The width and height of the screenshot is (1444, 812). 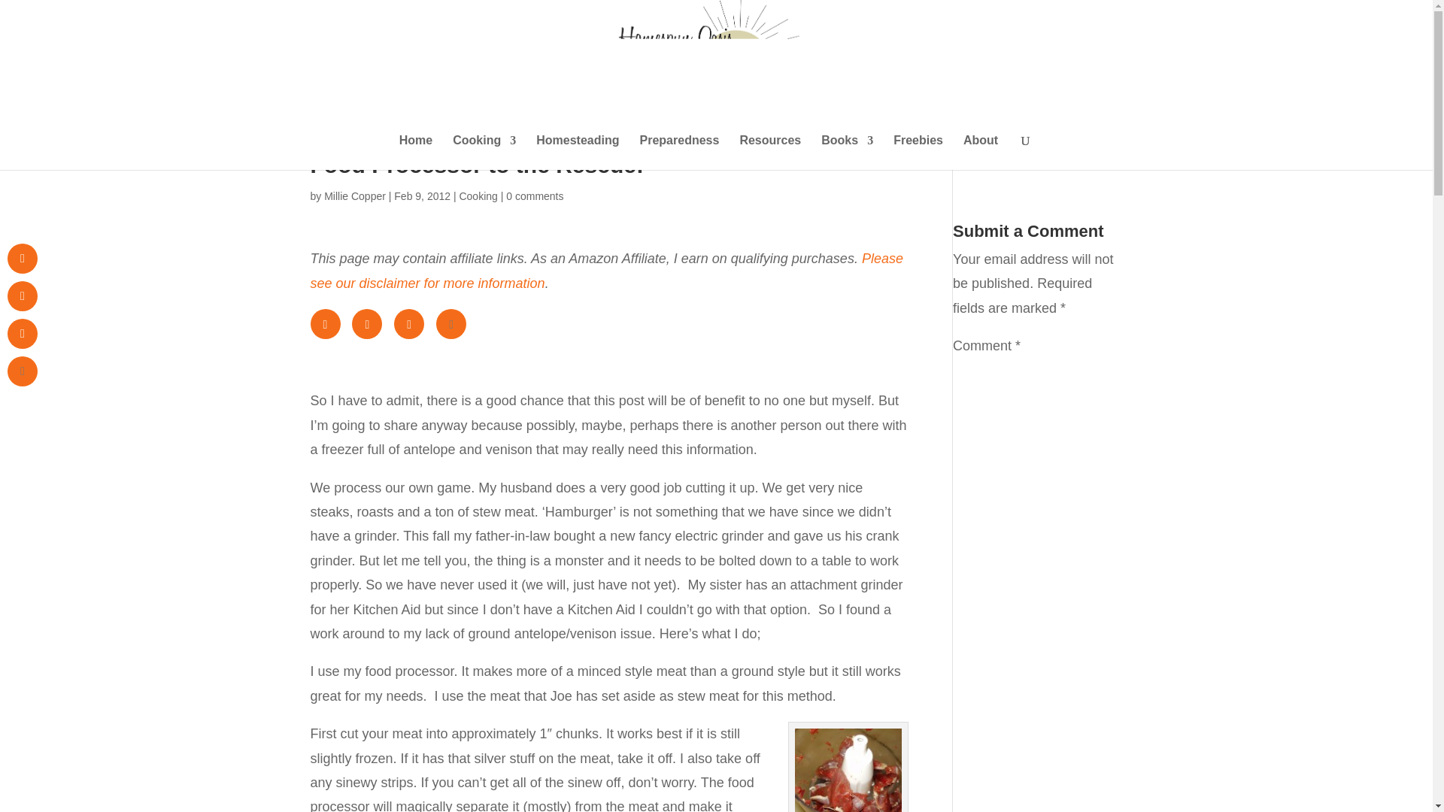 What do you see at coordinates (478, 195) in the screenshot?
I see `Cooking` at bounding box center [478, 195].